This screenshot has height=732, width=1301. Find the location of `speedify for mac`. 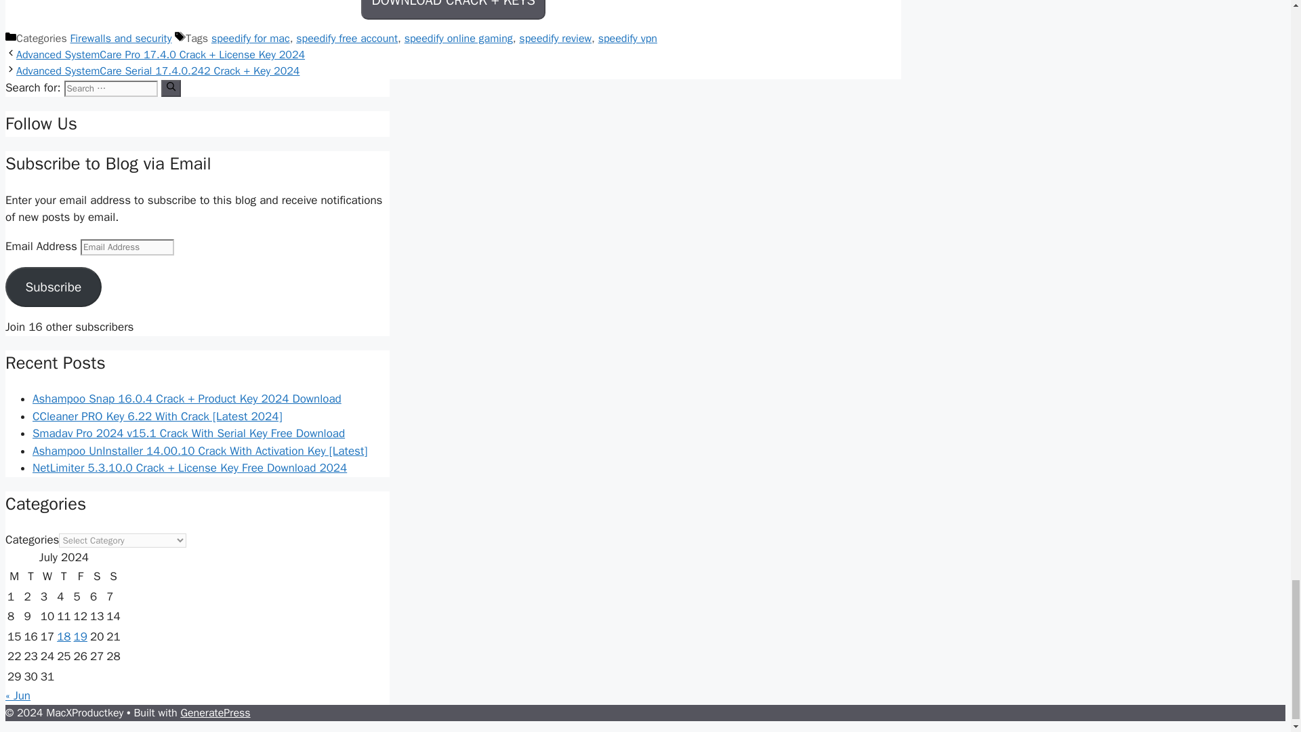

speedify for mac is located at coordinates (251, 38).